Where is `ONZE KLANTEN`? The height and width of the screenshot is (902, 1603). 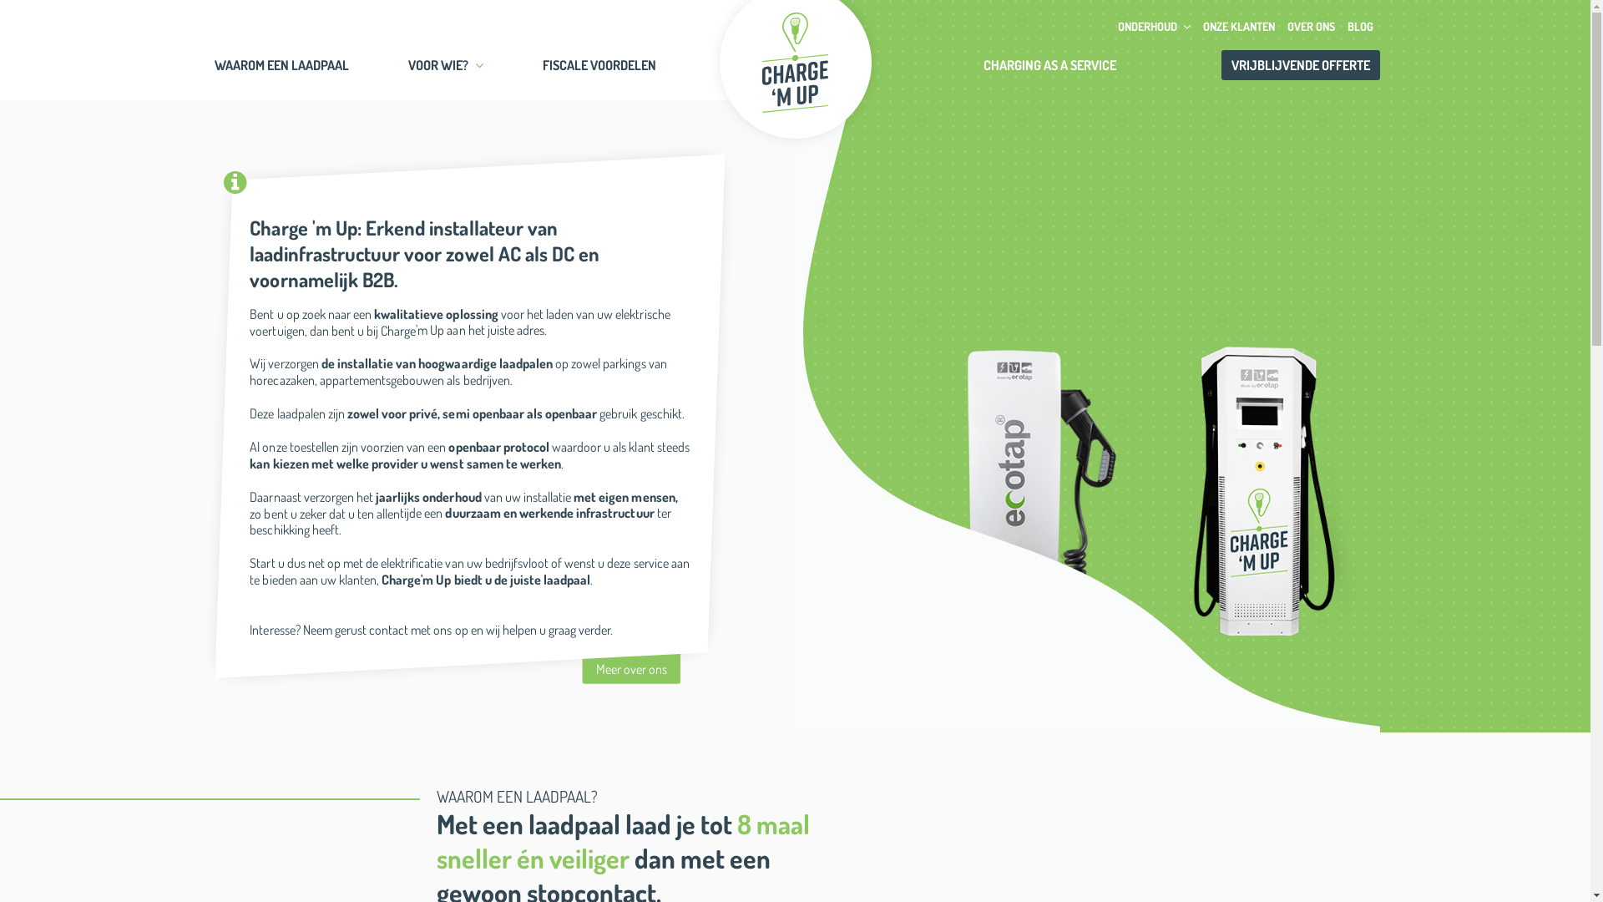
ONZE KLANTEN is located at coordinates (1239, 27).